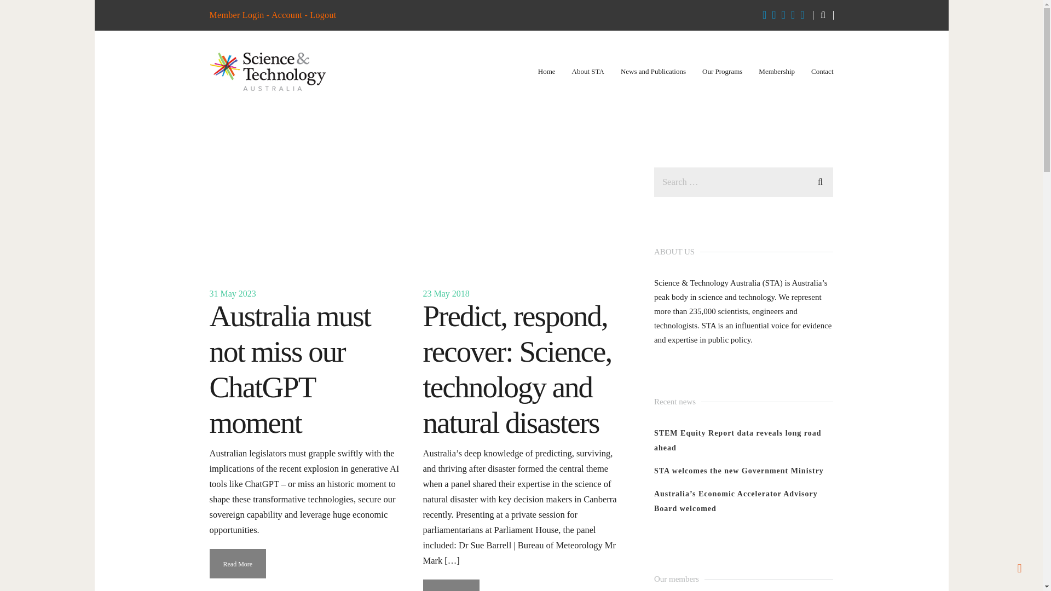 The height and width of the screenshot is (591, 1051). What do you see at coordinates (547, 71) in the screenshot?
I see `Home` at bounding box center [547, 71].